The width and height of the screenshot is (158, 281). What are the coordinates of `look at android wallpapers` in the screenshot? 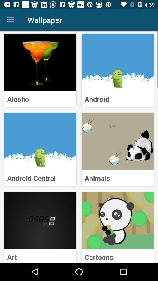 It's located at (118, 63).